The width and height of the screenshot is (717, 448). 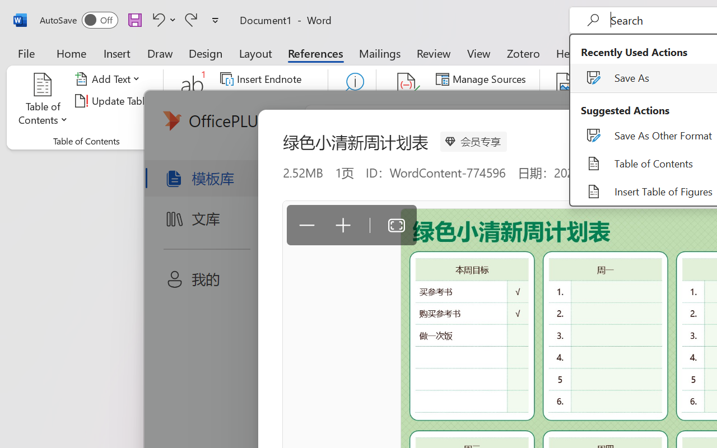 What do you see at coordinates (483, 79) in the screenshot?
I see `Manage Sources...` at bounding box center [483, 79].